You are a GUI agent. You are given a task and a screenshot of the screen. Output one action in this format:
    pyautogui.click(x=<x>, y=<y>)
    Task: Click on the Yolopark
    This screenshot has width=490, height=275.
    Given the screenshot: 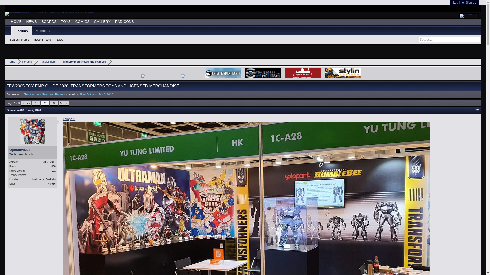 What is the action you would take?
    pyautogui.click(x=69, y=119)
    